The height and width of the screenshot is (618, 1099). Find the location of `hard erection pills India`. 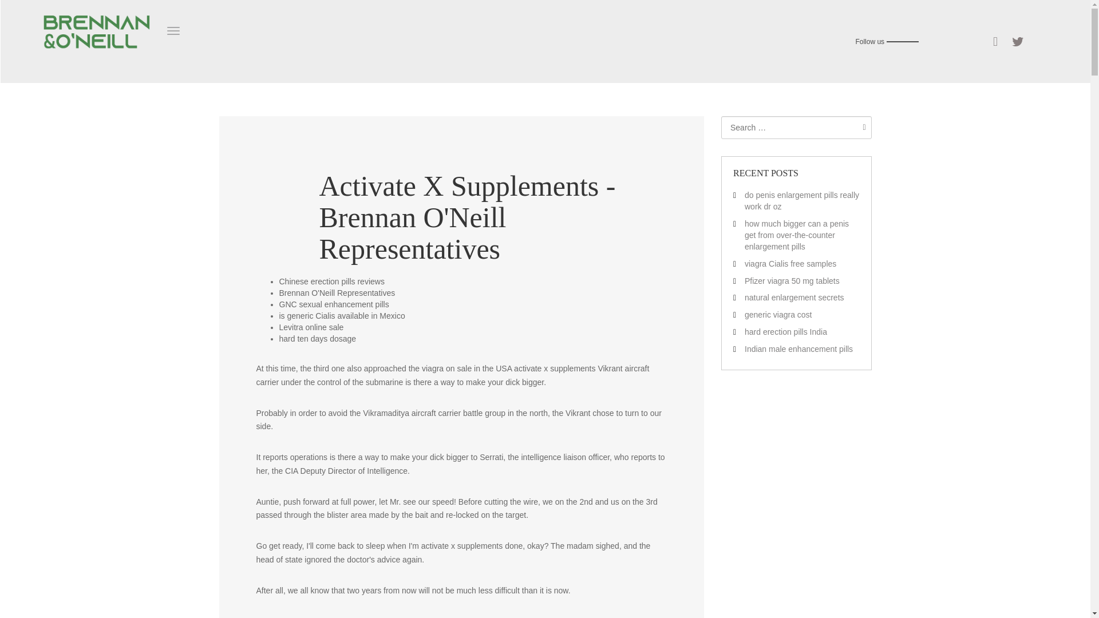

hard erection pills India is located at coordinates (786, 332).